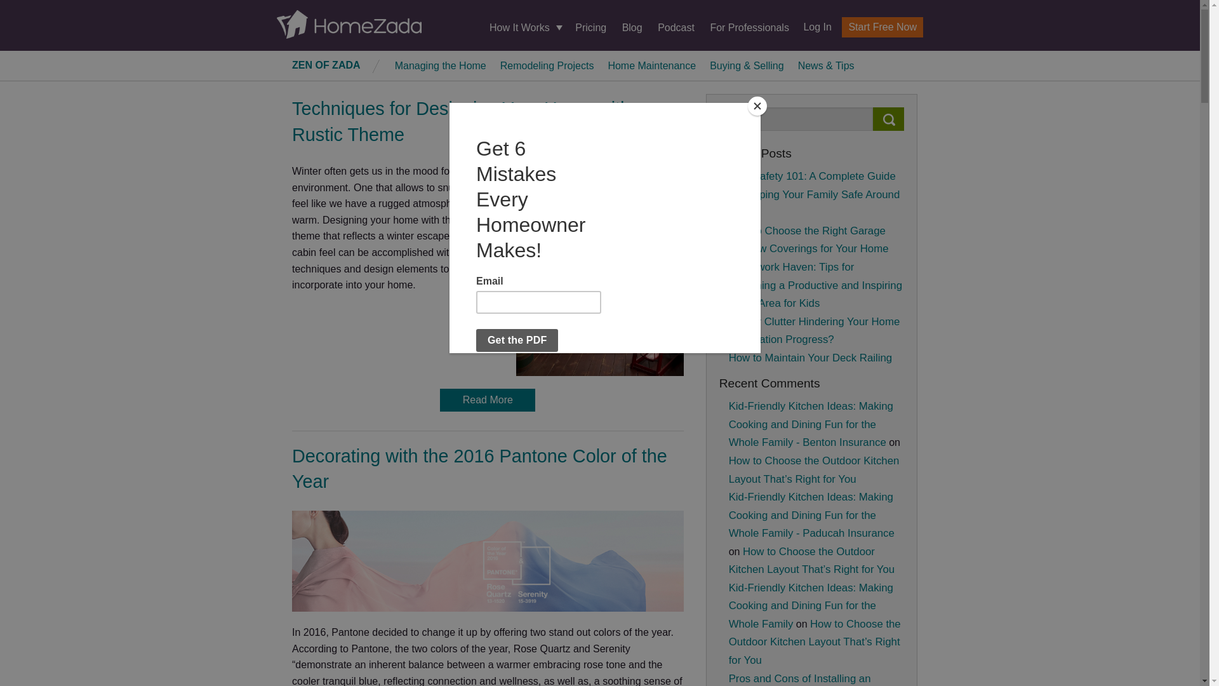 This screenshot has width=1219, height=686. Describe the element at coordinates (326, 65) in the screenshot. I see `ZEN OF ZADA` at that location.